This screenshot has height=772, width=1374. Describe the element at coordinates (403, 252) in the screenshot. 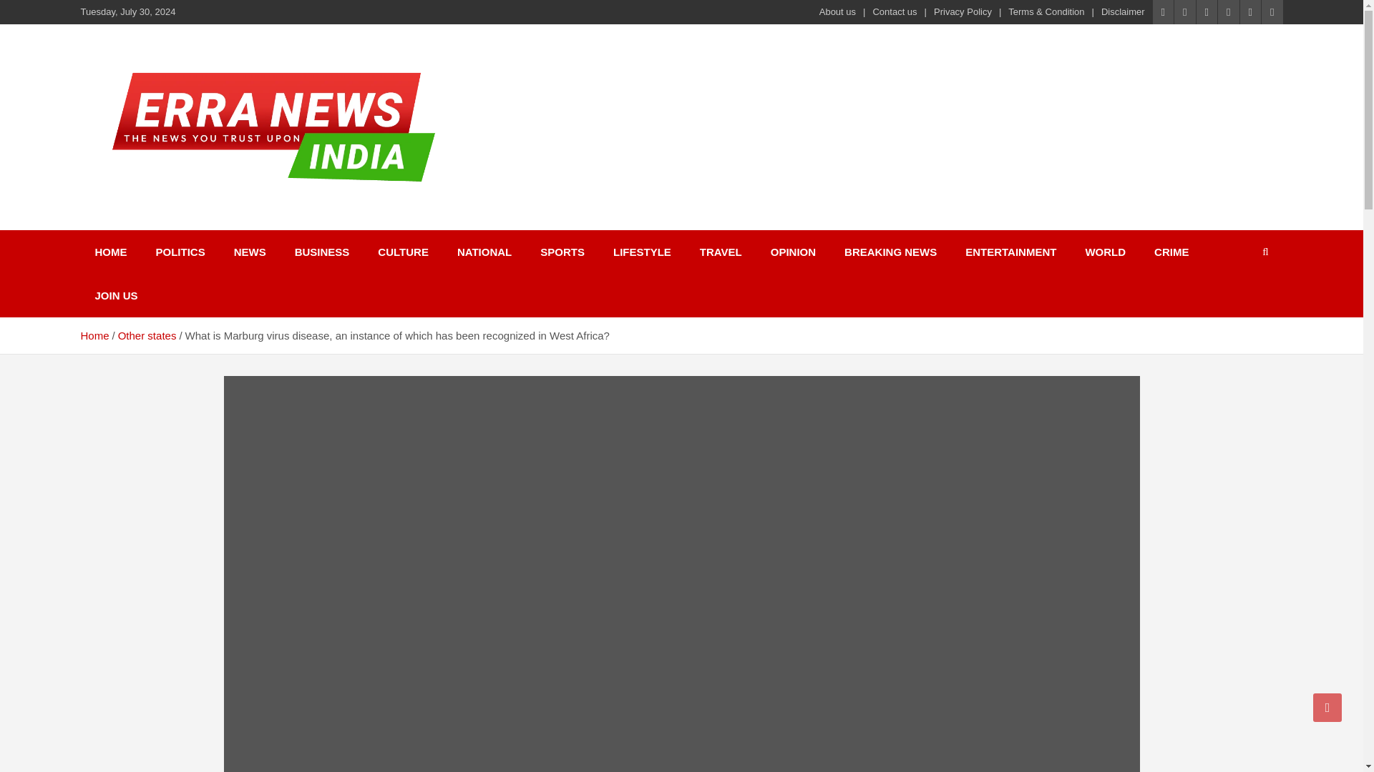

I see `CULTURE` at that location.